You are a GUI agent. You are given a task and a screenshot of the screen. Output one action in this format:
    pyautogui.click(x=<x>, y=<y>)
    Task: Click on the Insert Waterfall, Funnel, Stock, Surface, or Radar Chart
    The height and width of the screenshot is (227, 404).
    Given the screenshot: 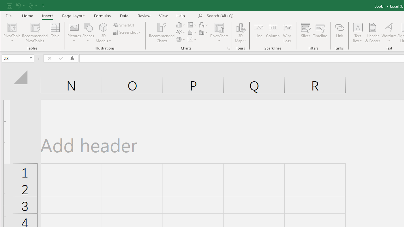 What is the action you would take?
    pyautogui.click(x=204, y=25)
    